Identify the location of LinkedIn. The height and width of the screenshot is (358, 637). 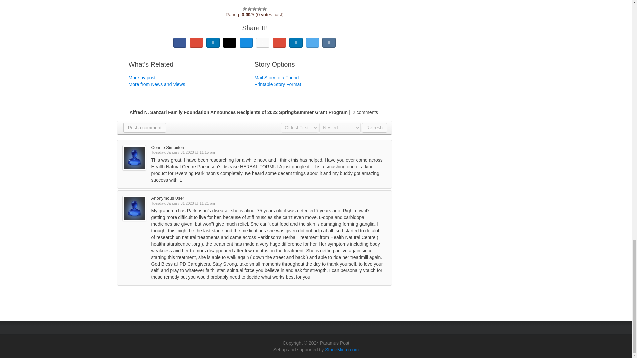
(213, 42).